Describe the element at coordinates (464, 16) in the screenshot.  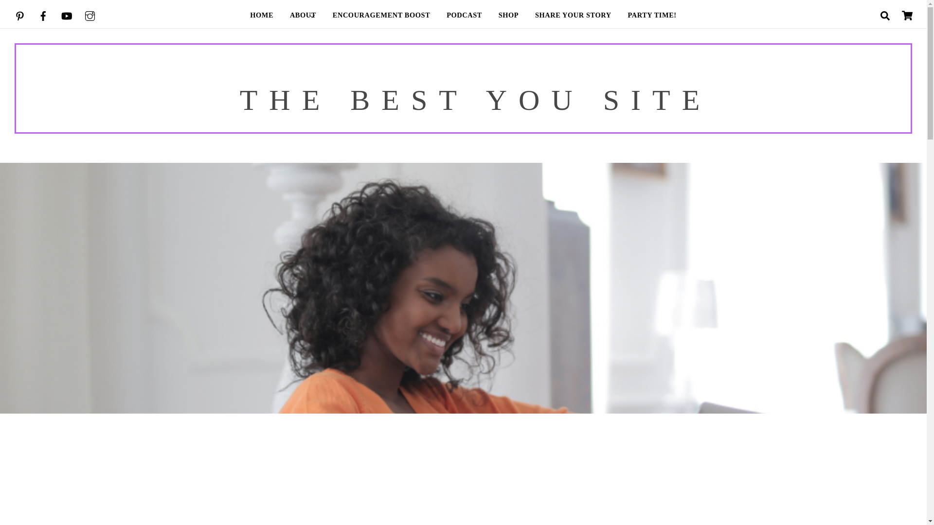
I see `PODCAST` at that location.